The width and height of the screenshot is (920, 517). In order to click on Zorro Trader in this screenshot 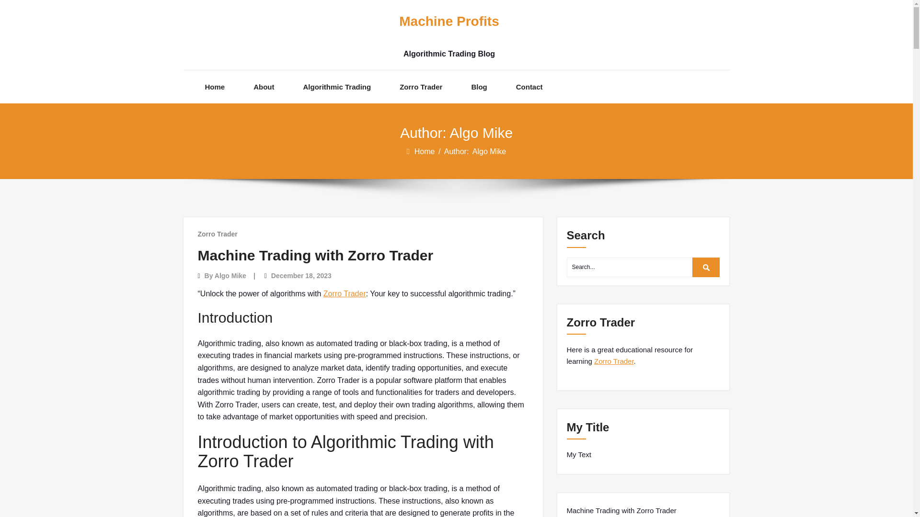, I will do `click(421, 87)`.